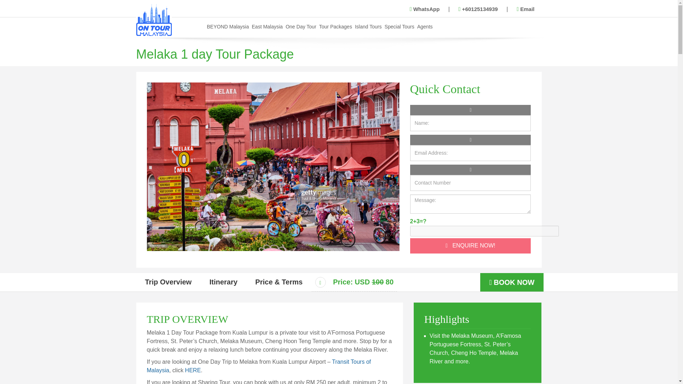  What do you see at coordinates (525, 9) in the screenshot?
I see `Email` at bounding box center [525, 9].